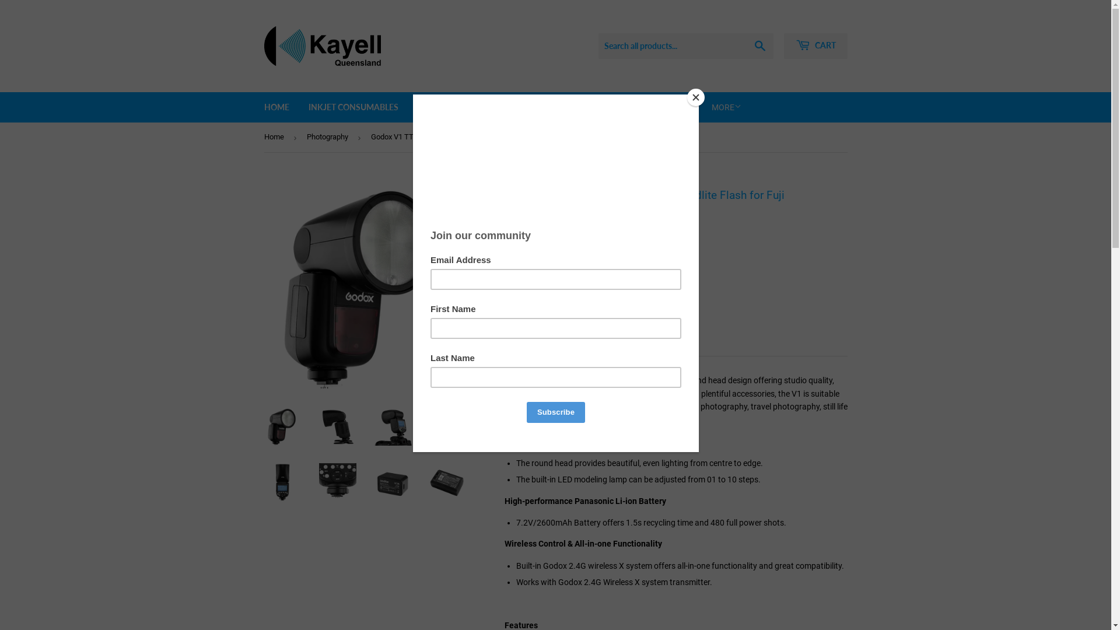  I want to click on MORE, so click(726, 107).